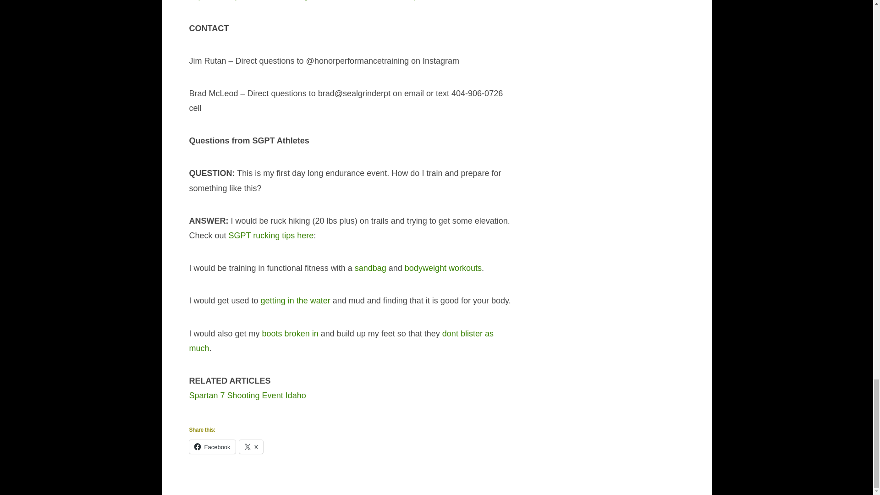 The height and width of the screenshot is (495, 880). Describe the element at coordinates (212, 447) in the screenshot. I see `Click to share on Facebook` at that location.